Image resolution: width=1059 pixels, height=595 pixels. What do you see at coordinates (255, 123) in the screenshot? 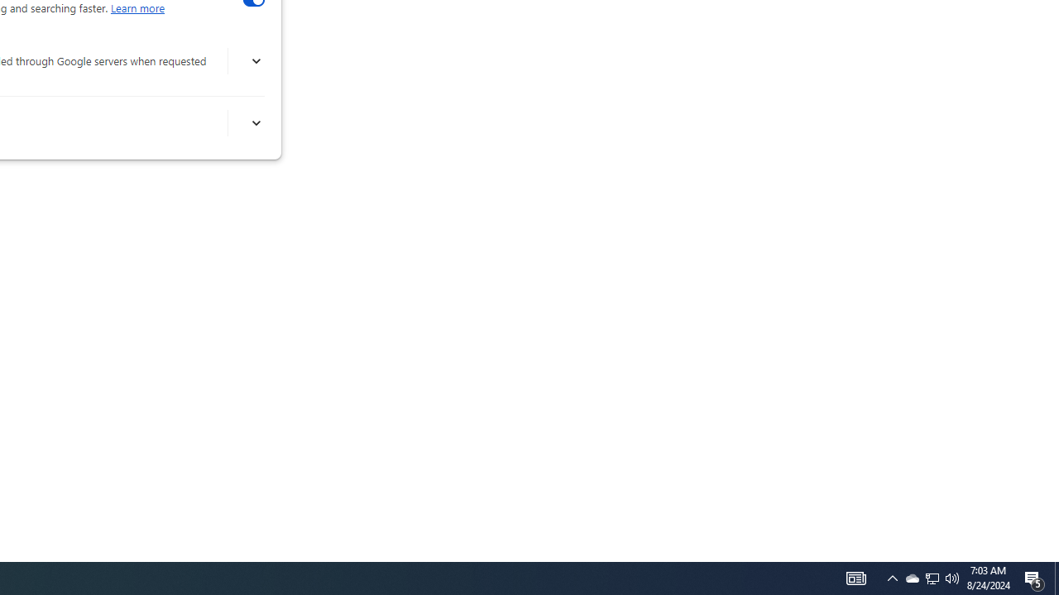
I see ` More info about turning on standard preloading` at bounding box center [255, 123].